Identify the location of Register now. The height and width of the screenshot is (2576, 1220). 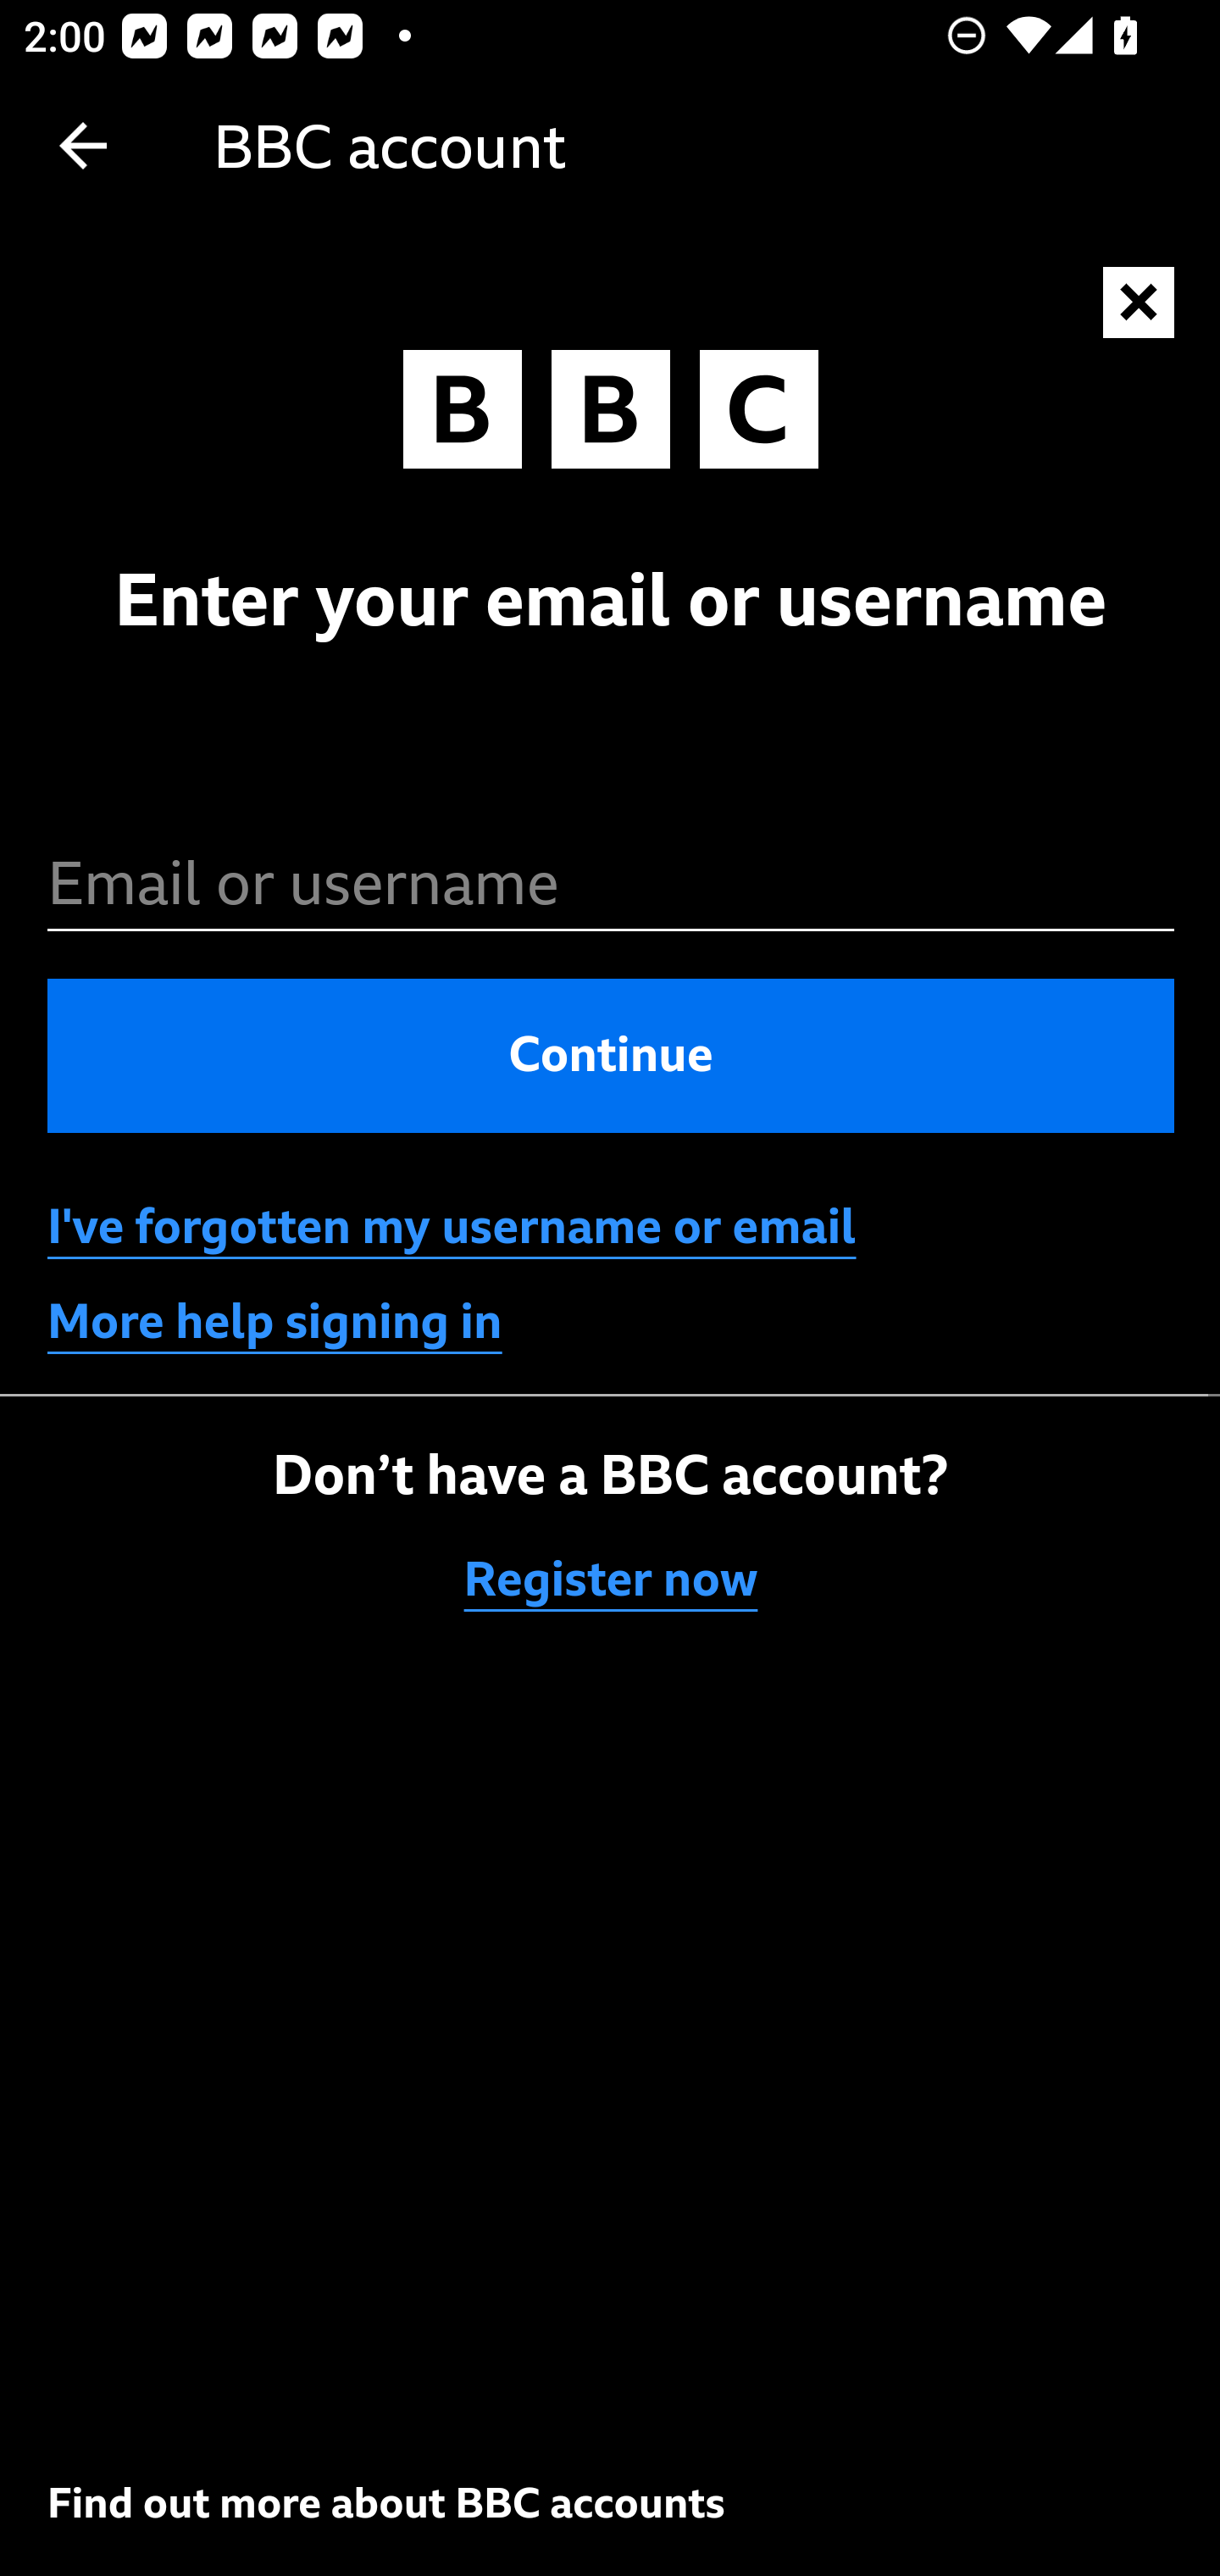
(612, 1579).